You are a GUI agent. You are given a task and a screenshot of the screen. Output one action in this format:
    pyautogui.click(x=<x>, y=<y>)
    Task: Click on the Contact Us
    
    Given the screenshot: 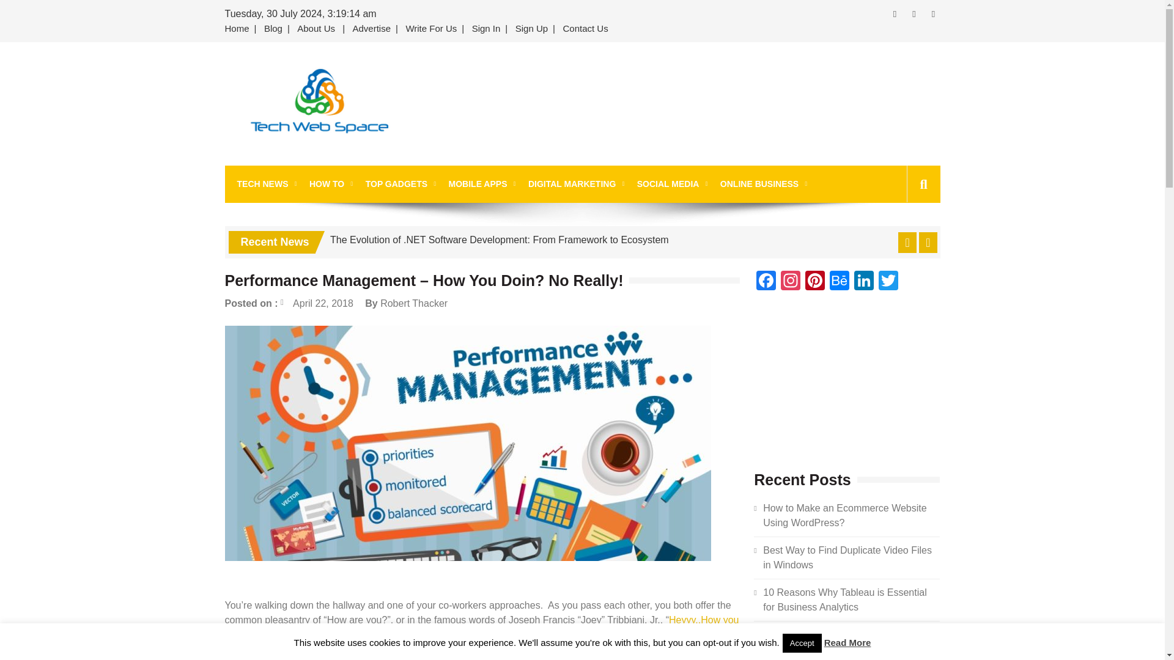 What is the action you would take?
    pyautogui.click(x=585, y=29)
    